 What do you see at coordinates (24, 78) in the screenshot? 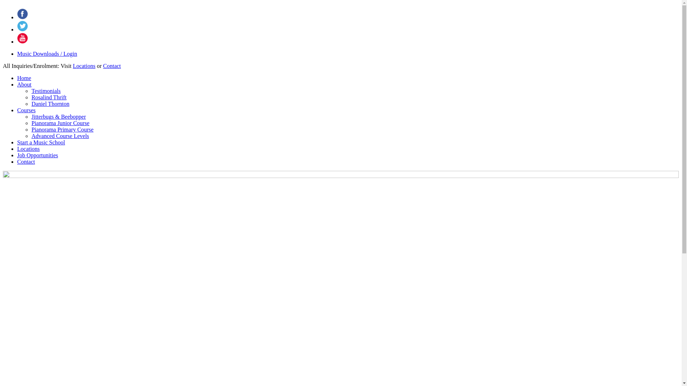
I see `Home` at bounding box center [24, 78].